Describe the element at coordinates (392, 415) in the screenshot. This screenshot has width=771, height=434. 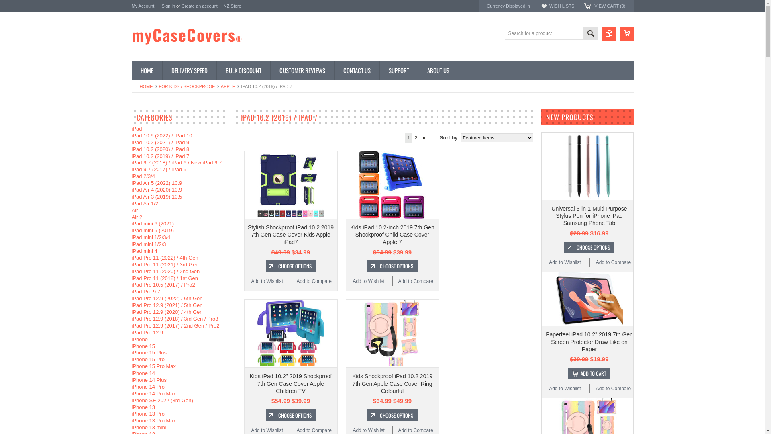
I see `CHOOSE OPTIONS` at that location.